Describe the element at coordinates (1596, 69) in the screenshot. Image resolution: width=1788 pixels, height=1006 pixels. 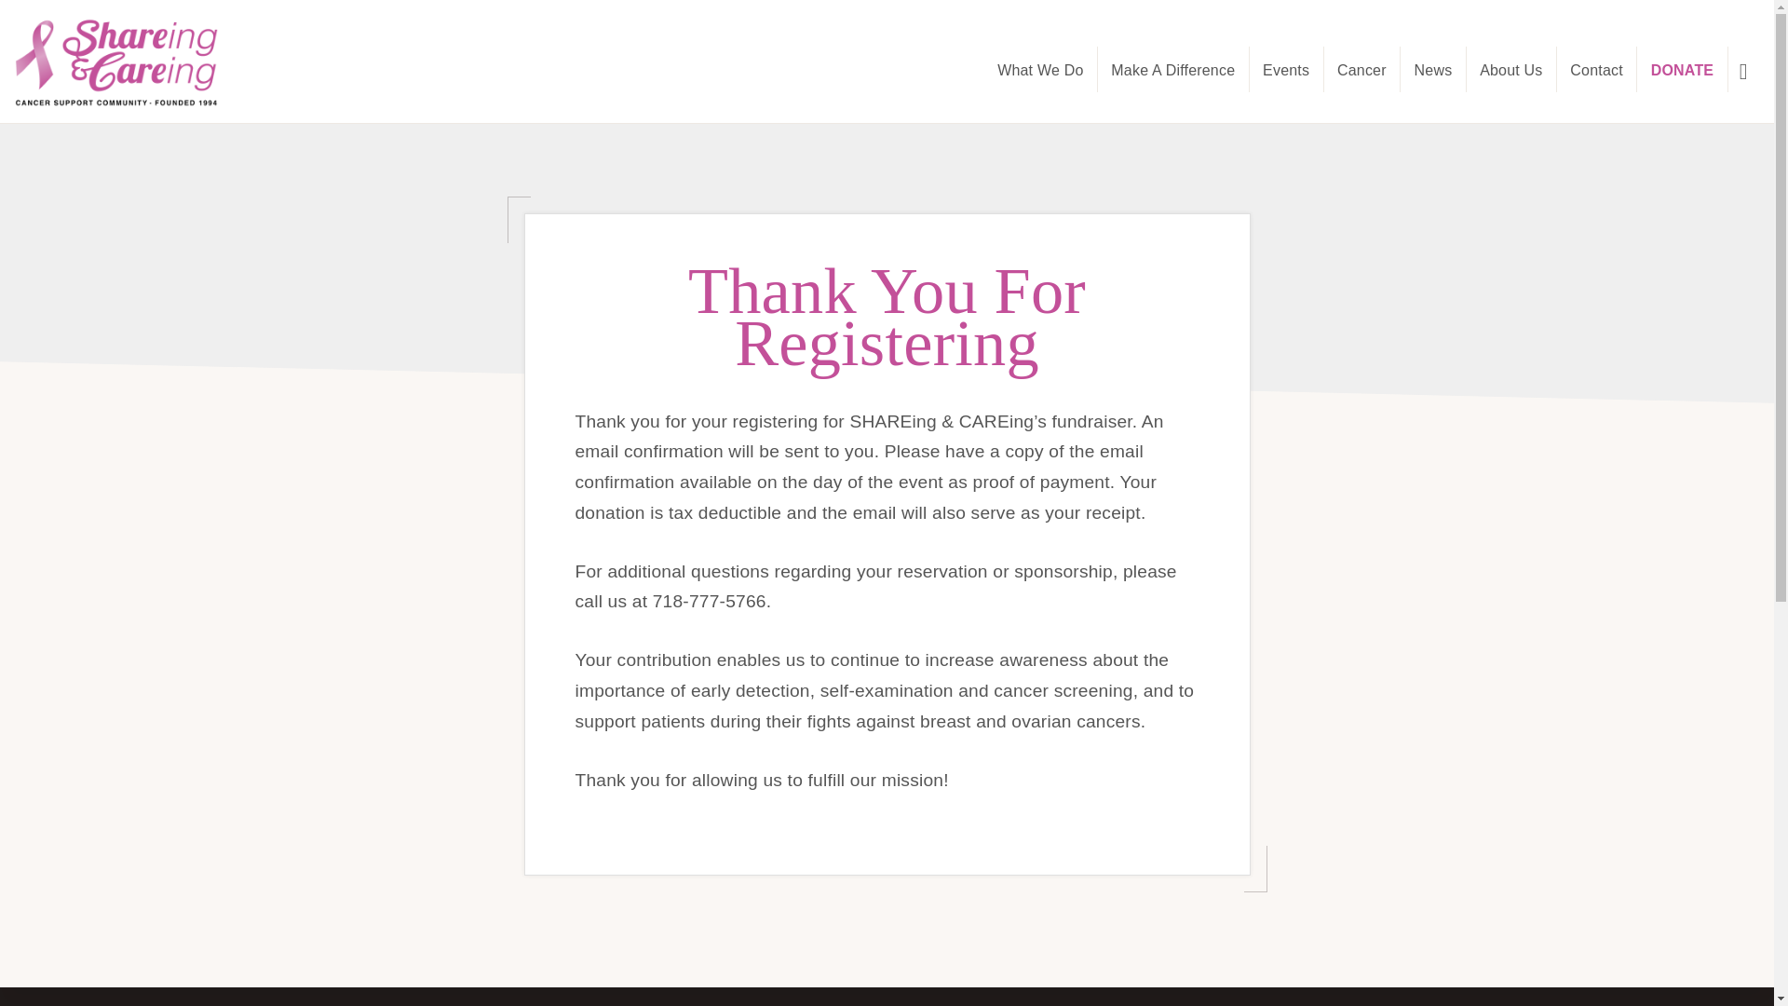
I see `Contact` at that location.